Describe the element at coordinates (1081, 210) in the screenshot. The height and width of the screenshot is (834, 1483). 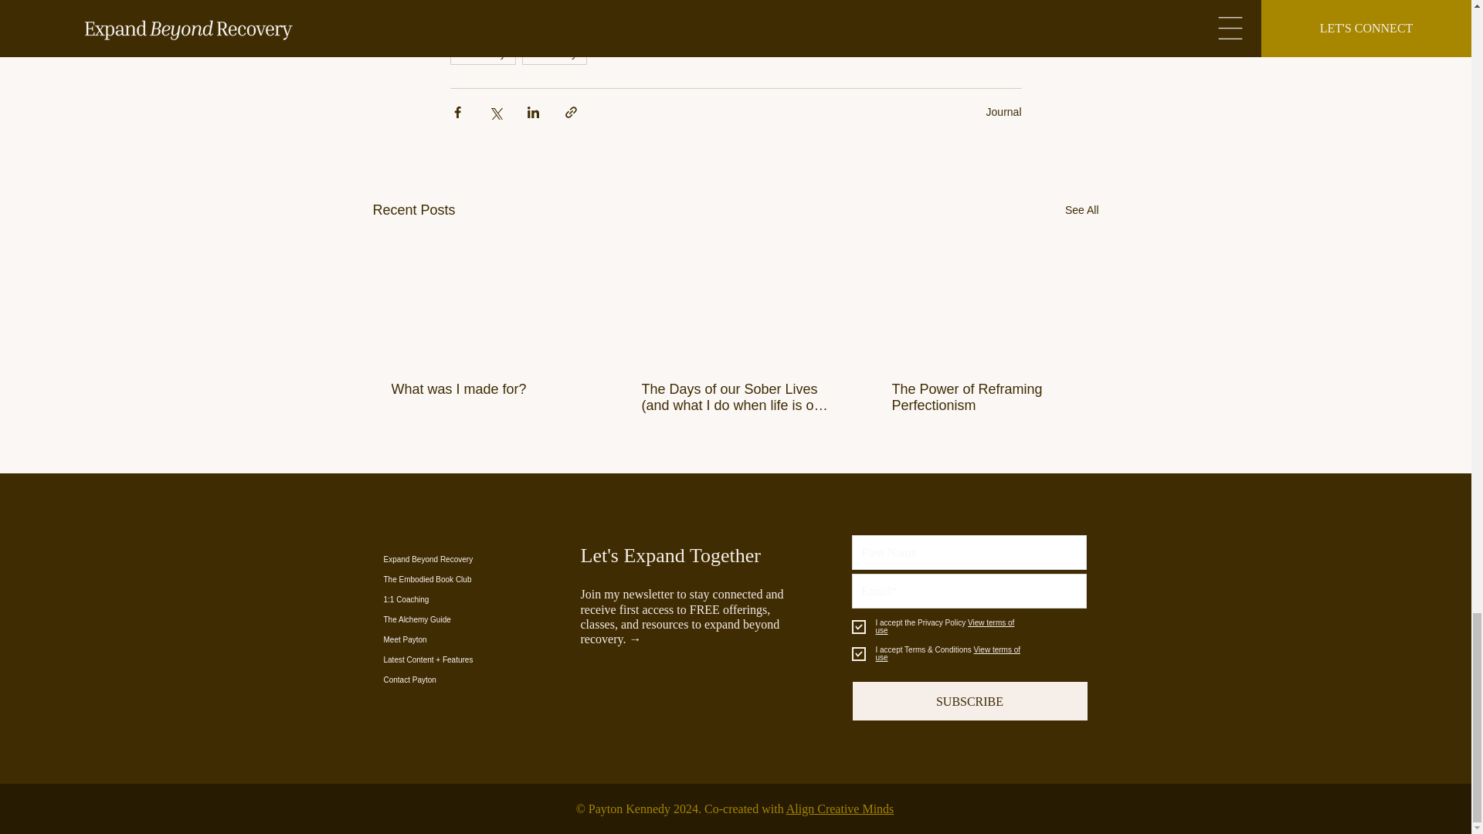
I see `See All` at that location.